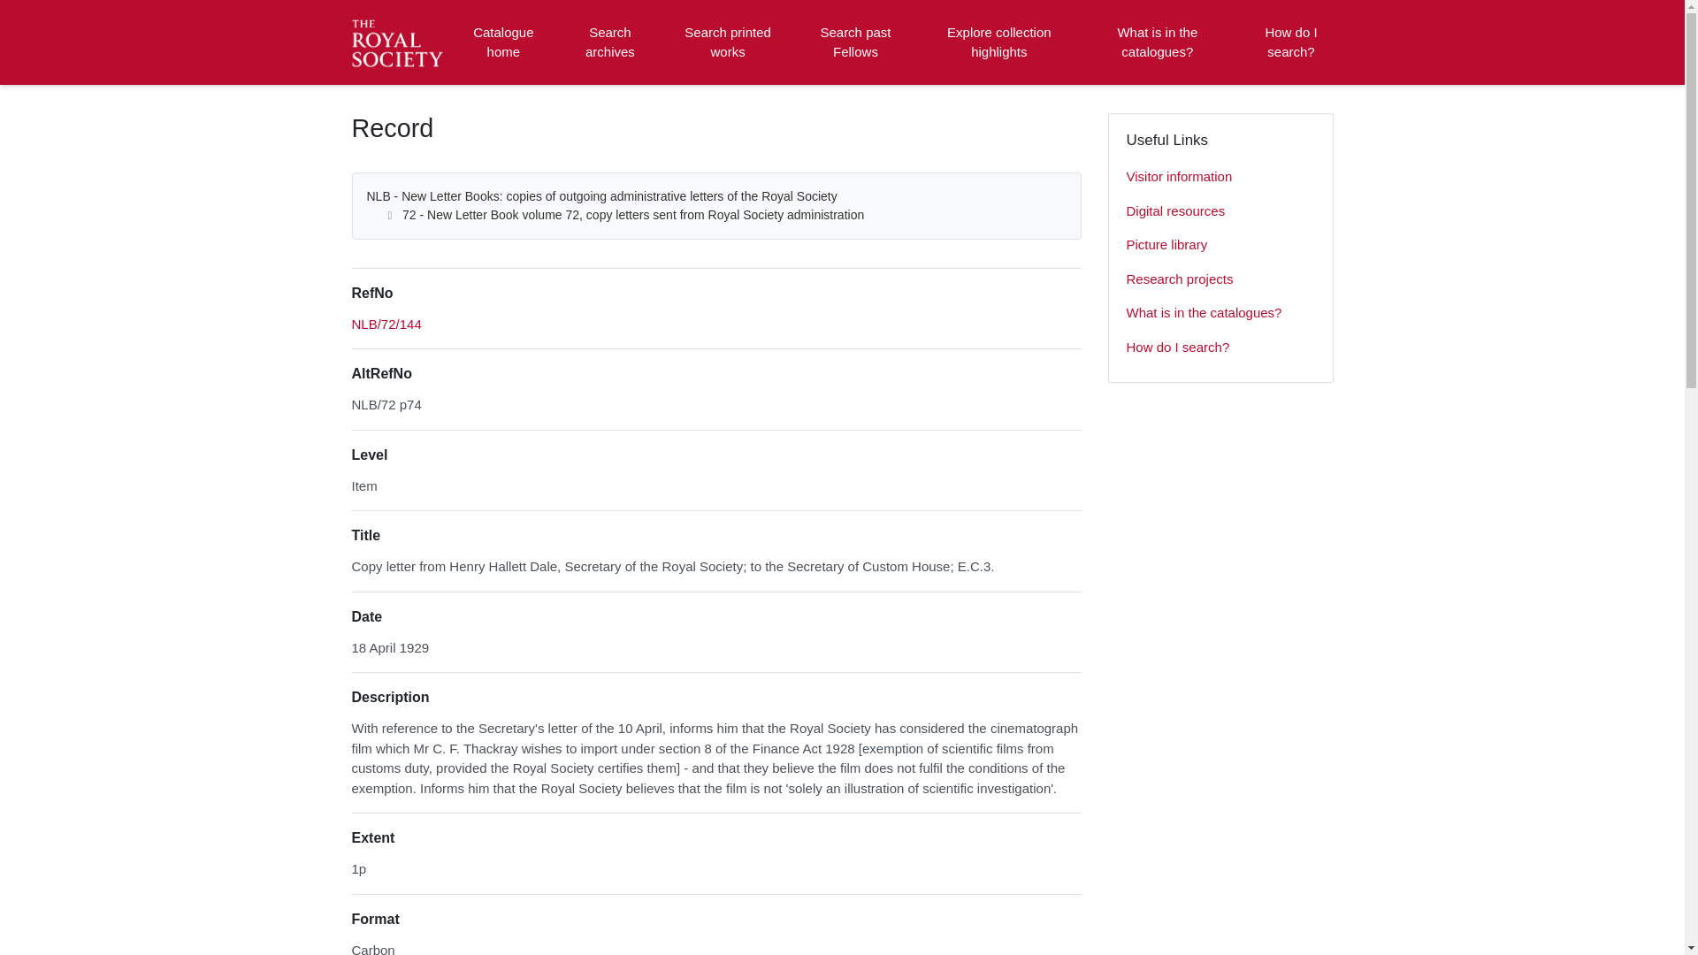 This screenshot has width=1698, height=955. What do you see at coordinates (1157, 42) in the screenshot?
I see `What is in the catalogues?` at bounding box center [1157, 42].